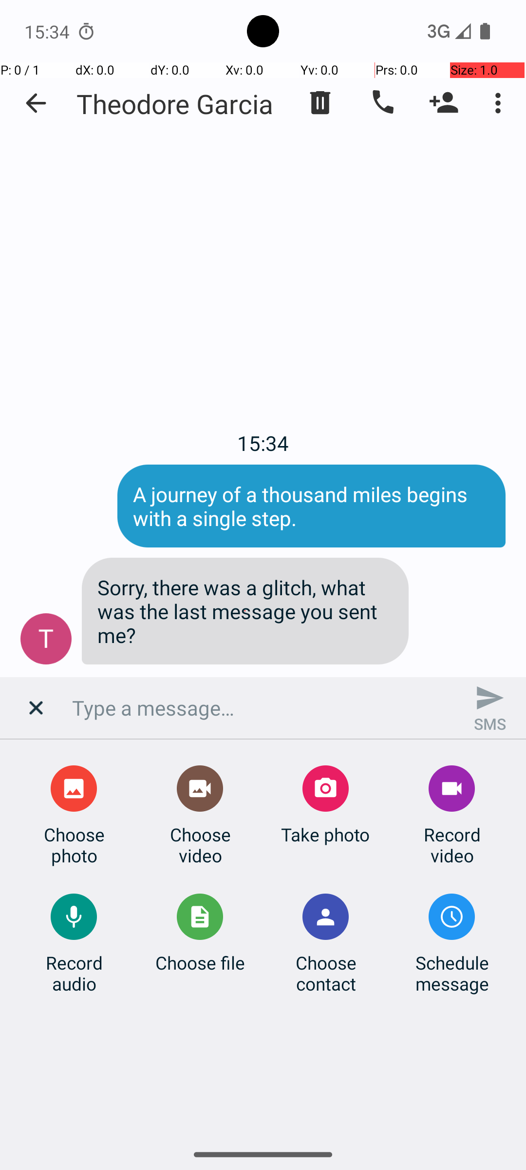  I want to click on A journey of a thousand miles begins with a single step., so click(312, 506).